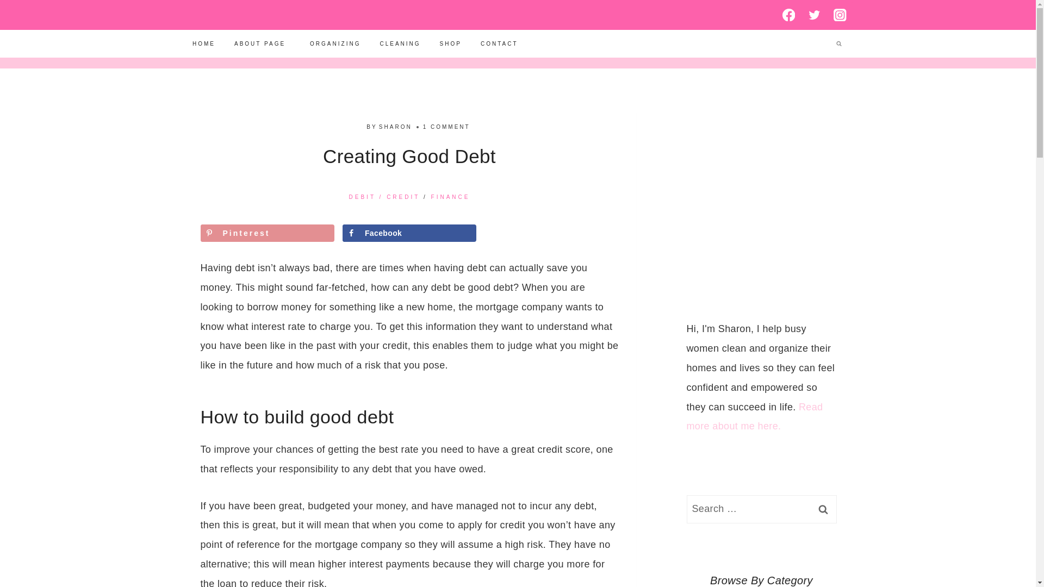  Describe the element at coordinates (267, 232) in the screenshot. I see `Pinterest` at that location.